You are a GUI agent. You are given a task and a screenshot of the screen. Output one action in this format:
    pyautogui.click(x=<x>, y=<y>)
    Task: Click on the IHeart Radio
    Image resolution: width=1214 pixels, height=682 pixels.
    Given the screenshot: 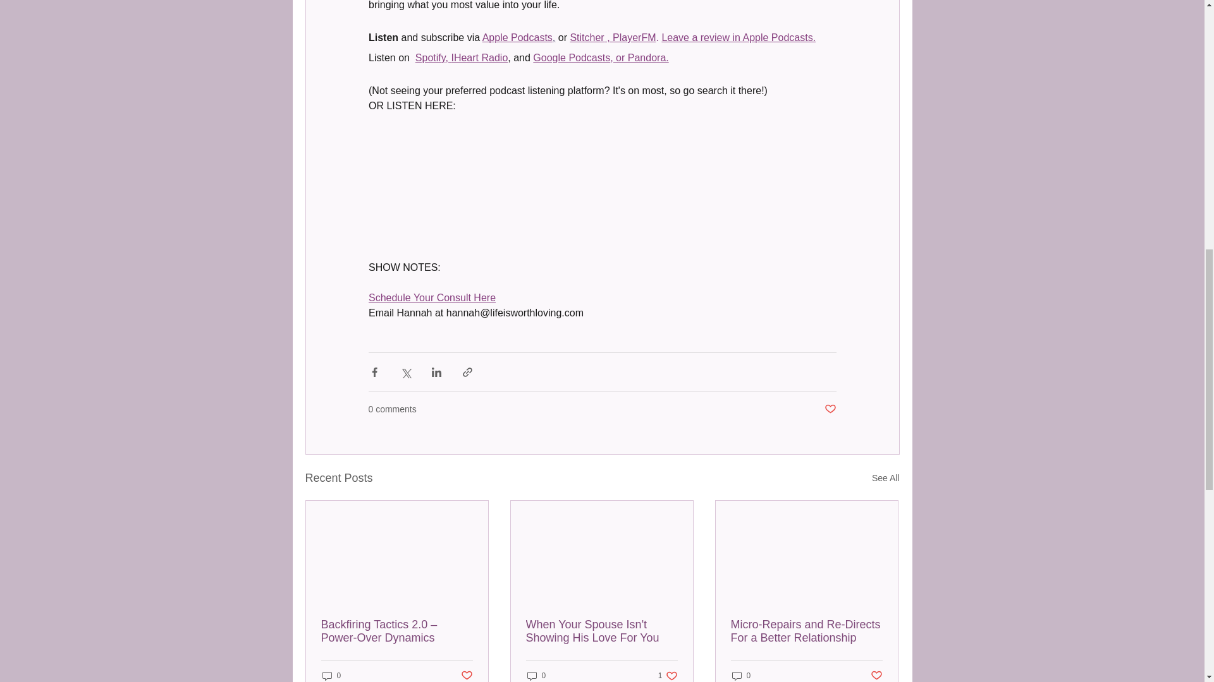 What is the action you would take?
    pyautogui.click(x=479, y=58)
    